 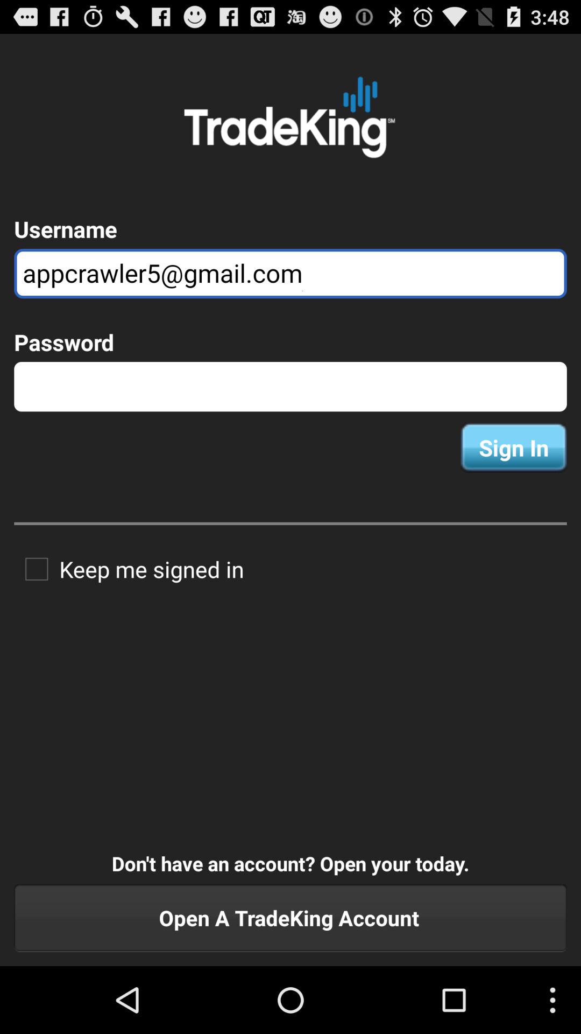 What do you see at coordinates (290, 918) in the screenshot?
I see `choose icon below don t have` at bounding box center [290, 918].